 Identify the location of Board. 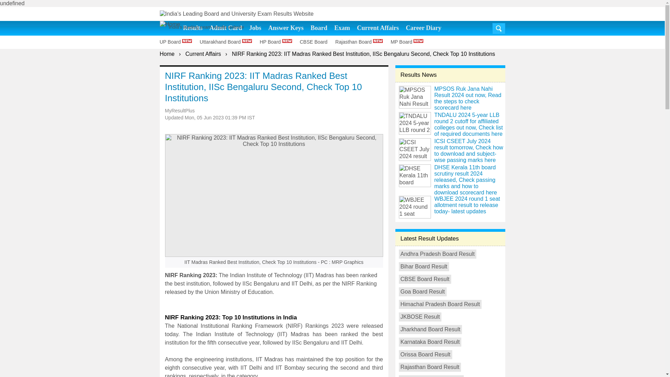
(319, 28).